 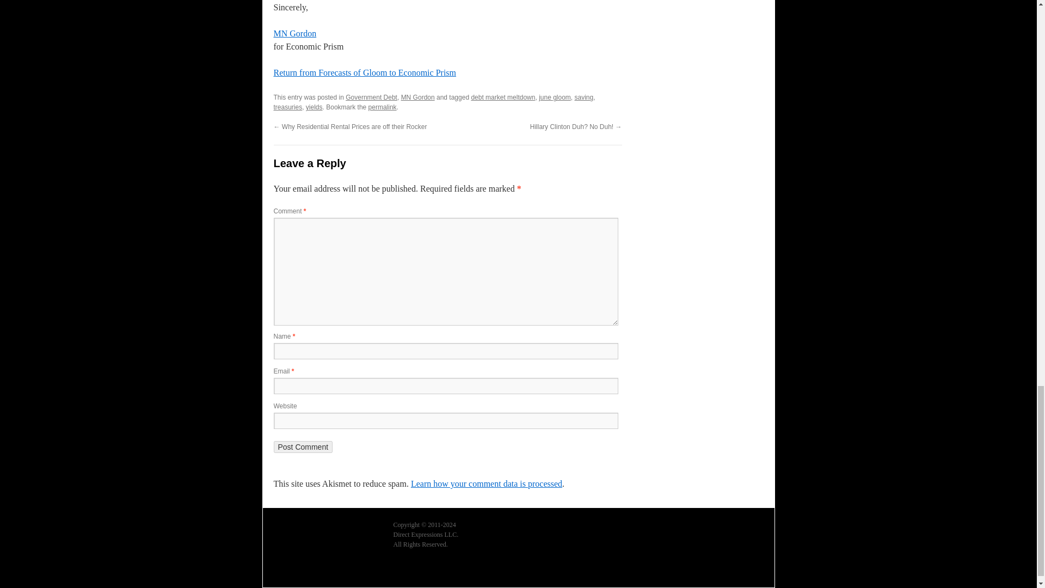 I want to click on Return from Forecasts of Gloom to Economic Prism, so click(x=364, y=72).